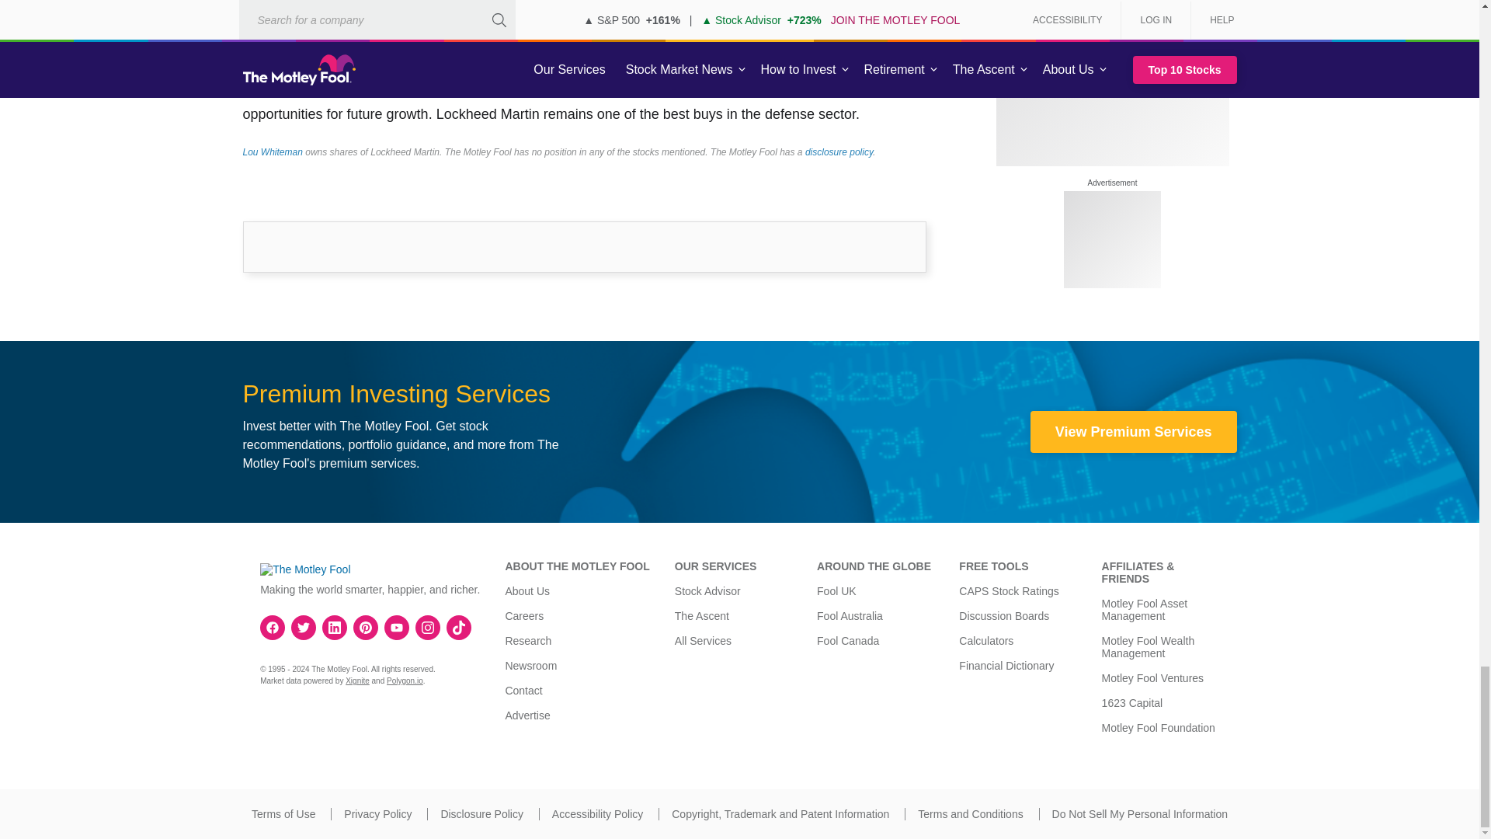 Image resolution: width=1491 pixels, height=839 pixels. Describe the element at coordinates (1140, 814) in the screenshot. I see `Do Not Sell My Personal Information.` at that location.